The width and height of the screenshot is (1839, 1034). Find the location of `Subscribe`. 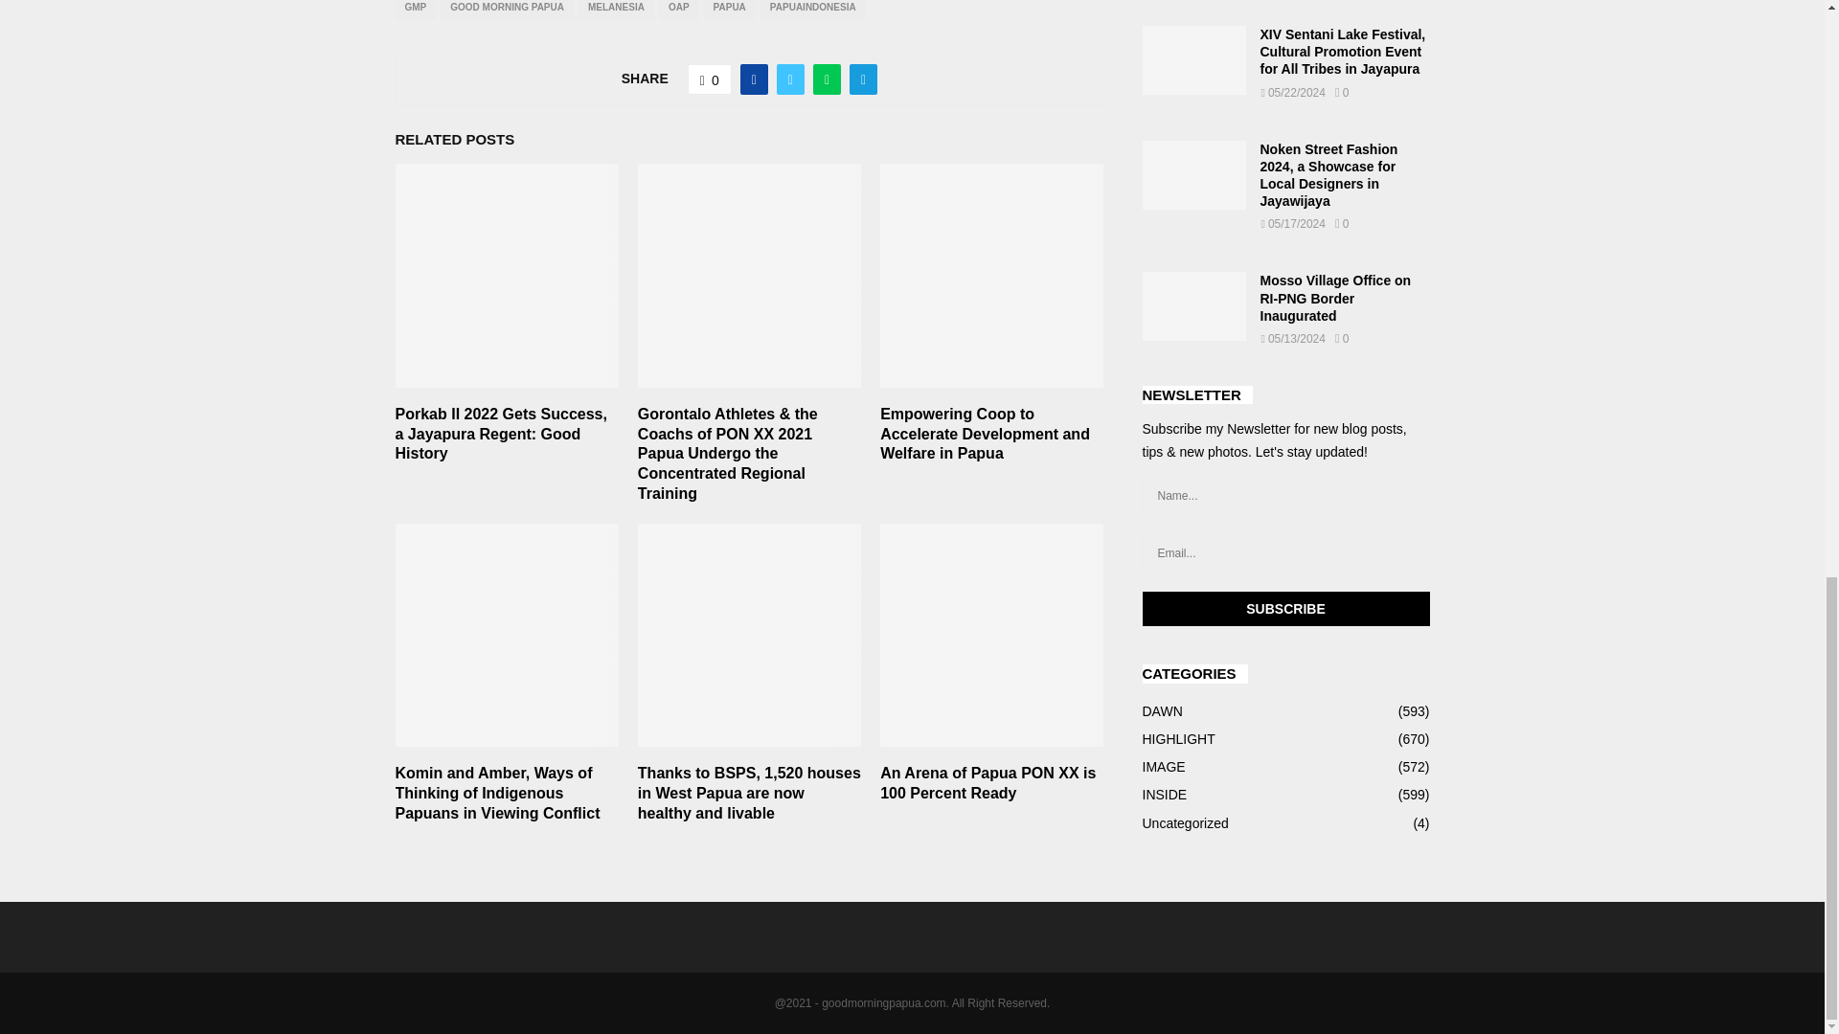

Subscribe is located at coordinates (1285, 609).